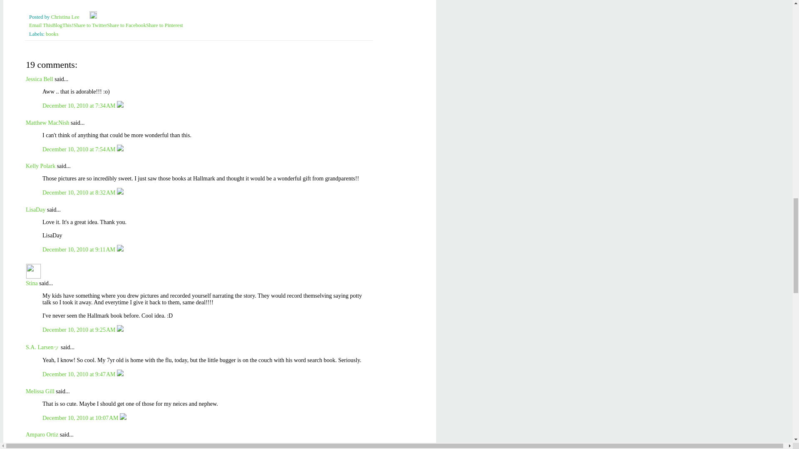  I want to click on Kelly Polark, so click(40, 166).